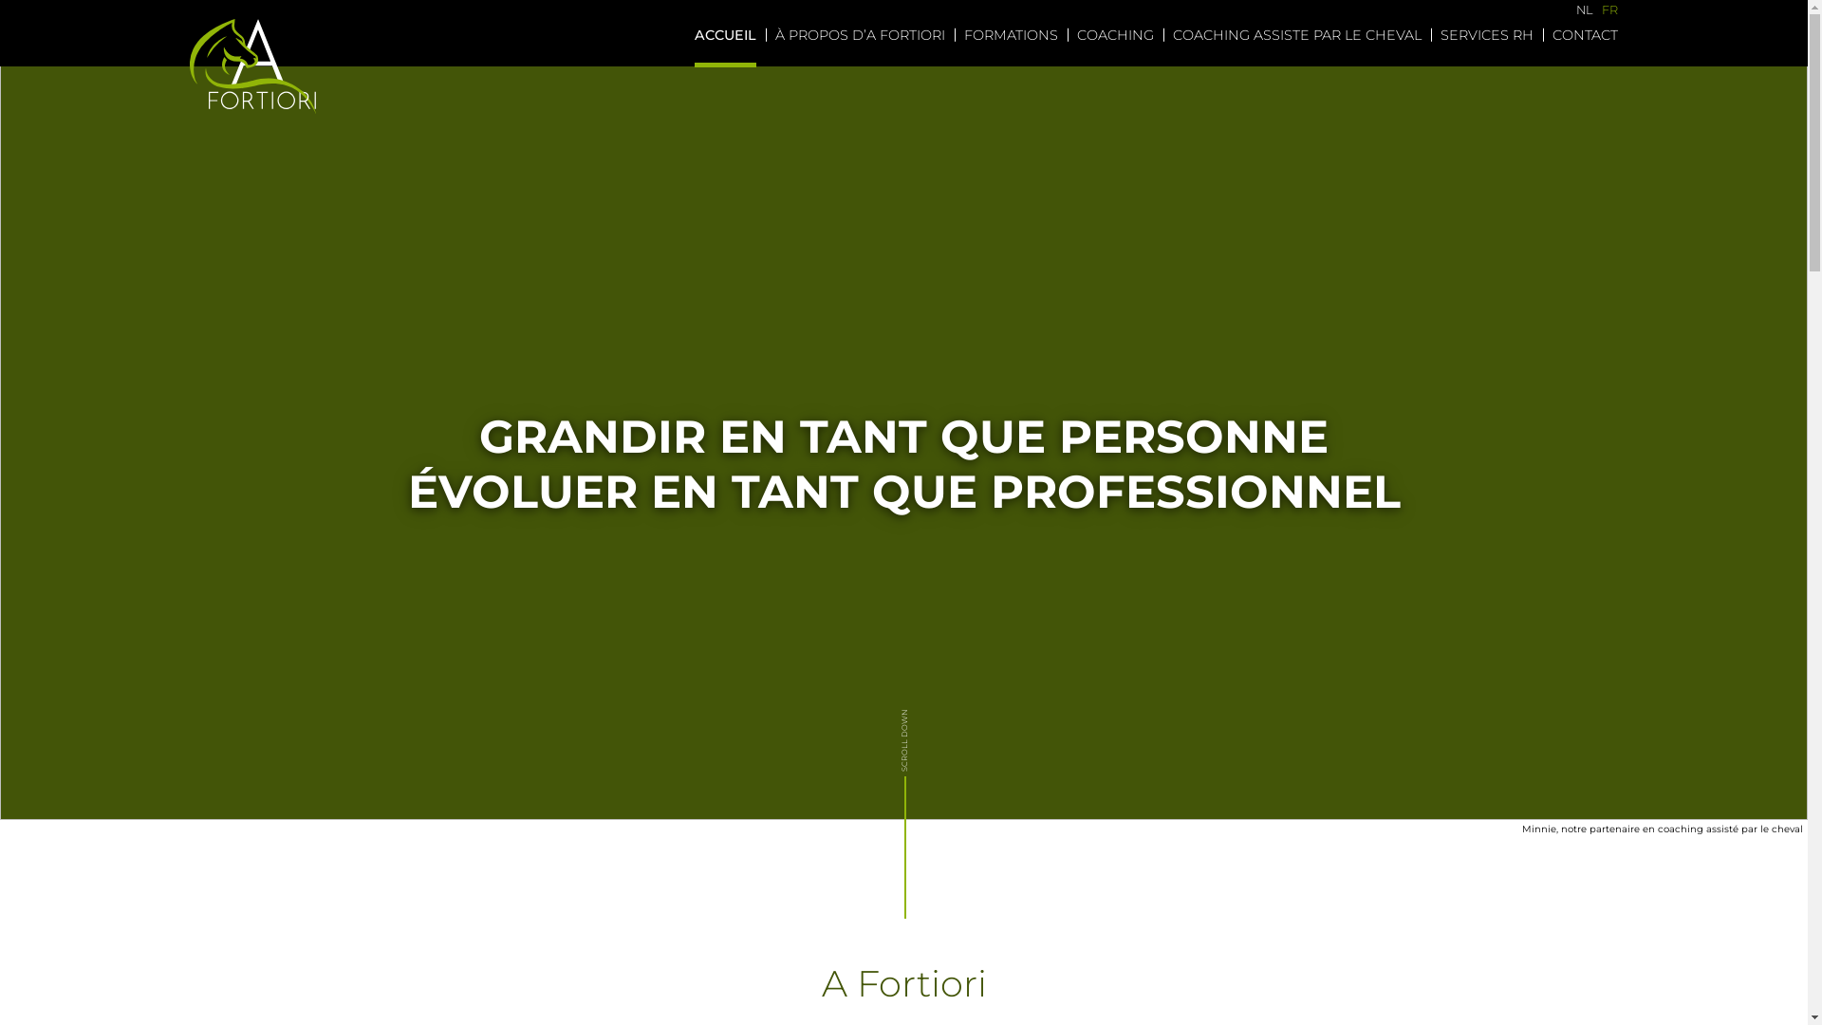 This screenshot has height=1025, width=1822. I want to click on COACHING, so click(1116, 35).